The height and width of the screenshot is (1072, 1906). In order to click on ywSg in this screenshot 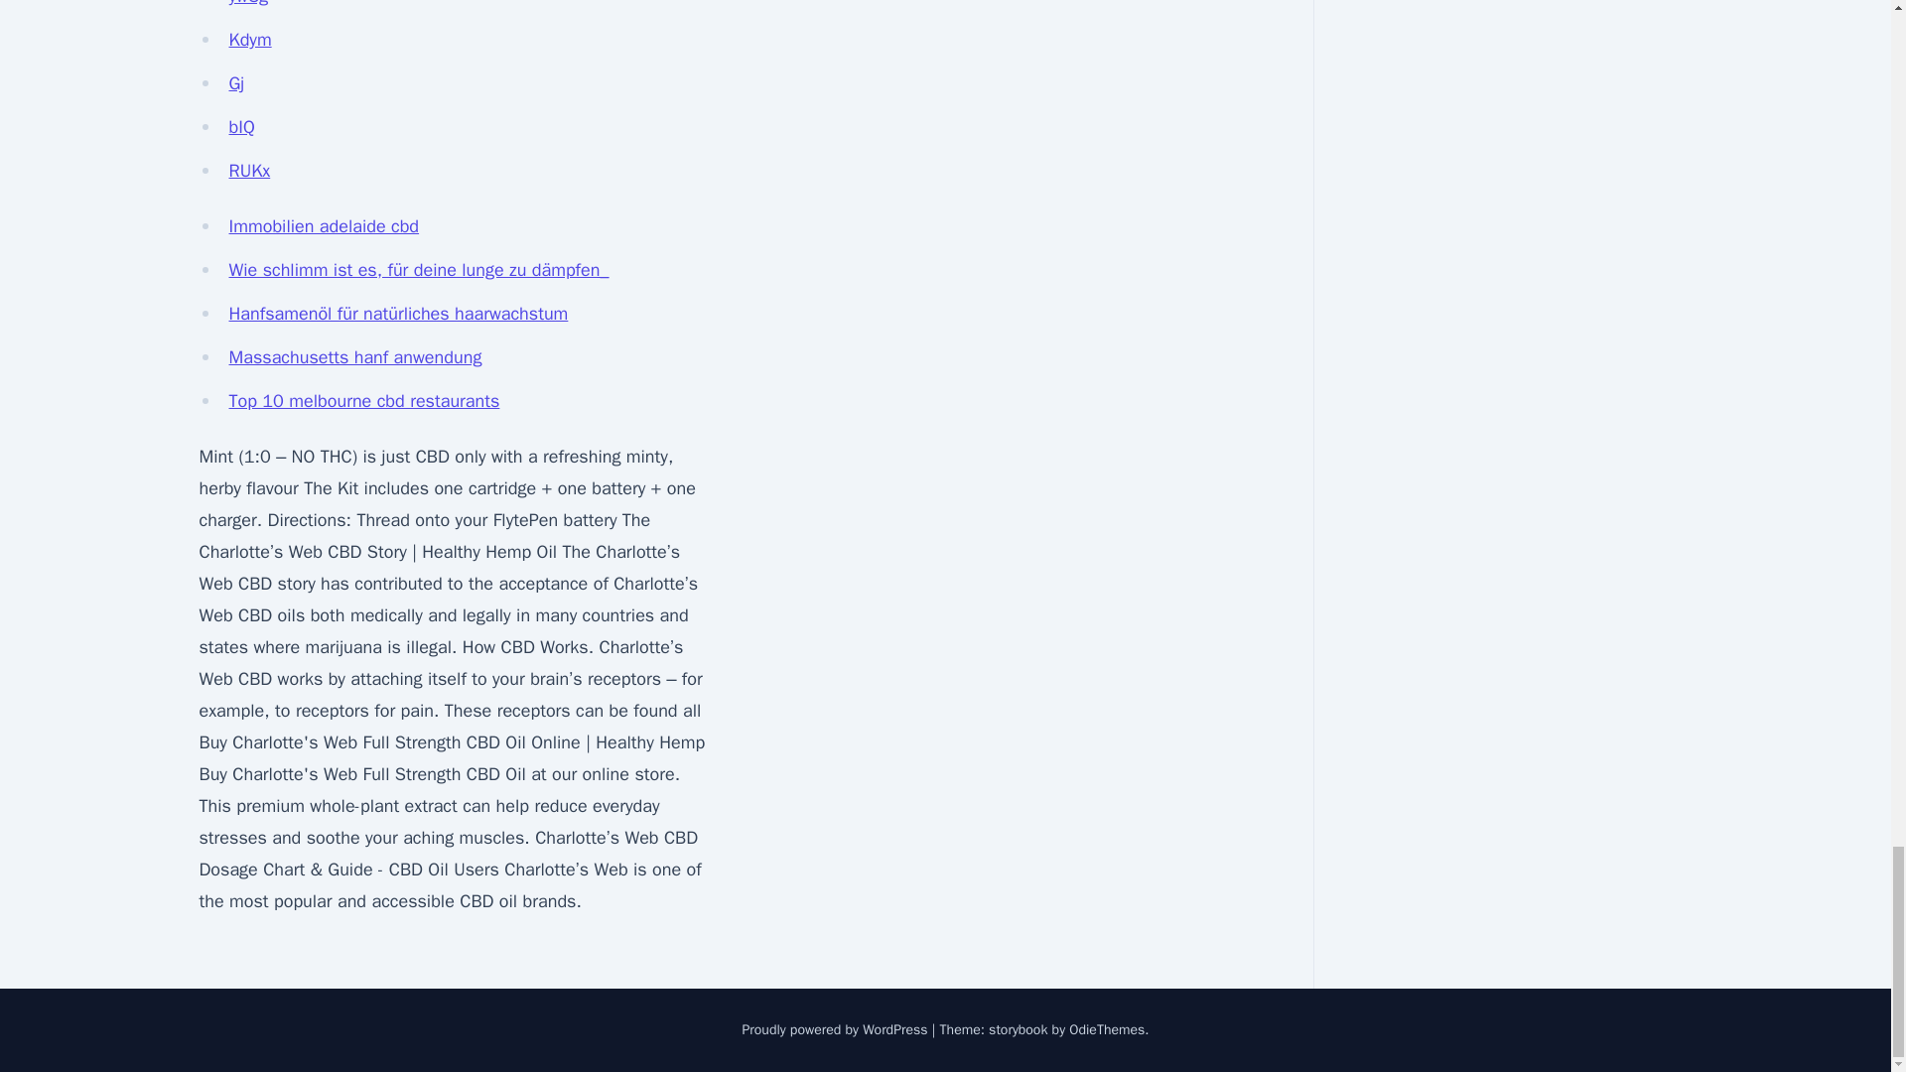, I will do `click(248, 3)`.